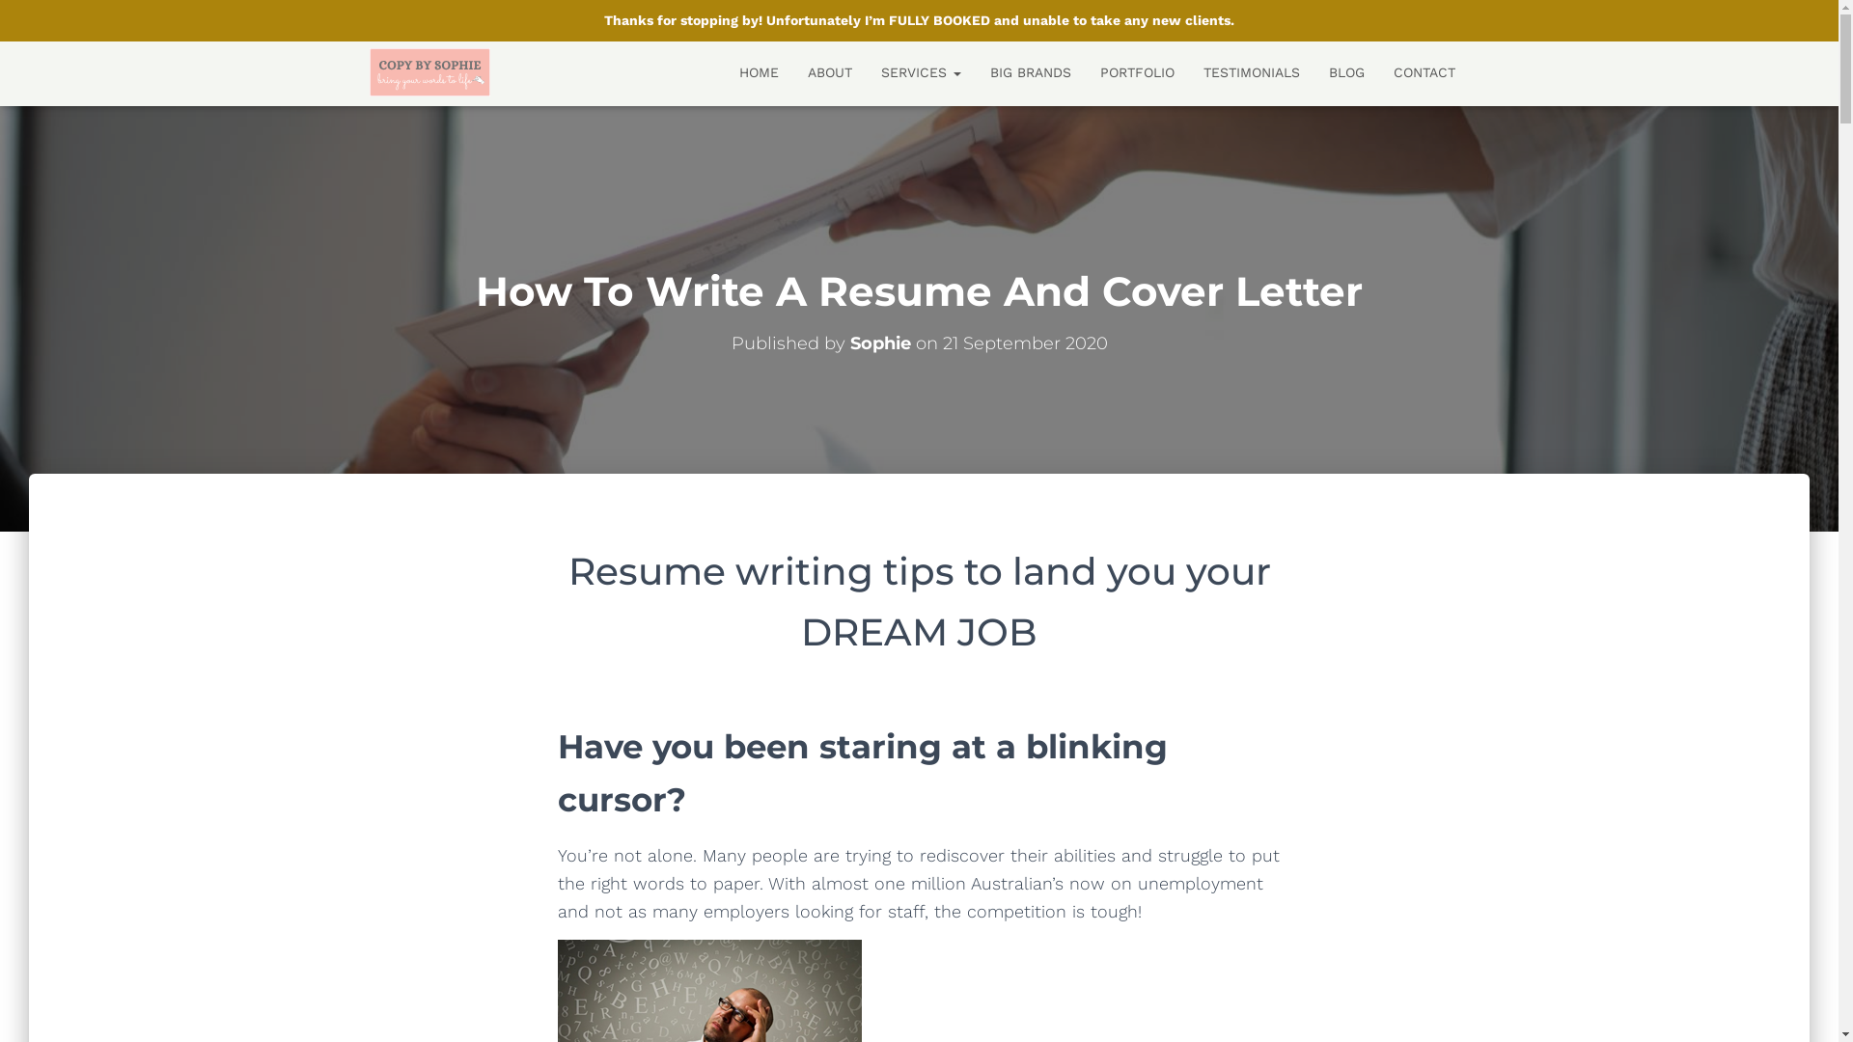 Image resolution: width=1853 pixels, height=1042 pixels. I want to click on TESTIMONIALS, so click(1252, 72).